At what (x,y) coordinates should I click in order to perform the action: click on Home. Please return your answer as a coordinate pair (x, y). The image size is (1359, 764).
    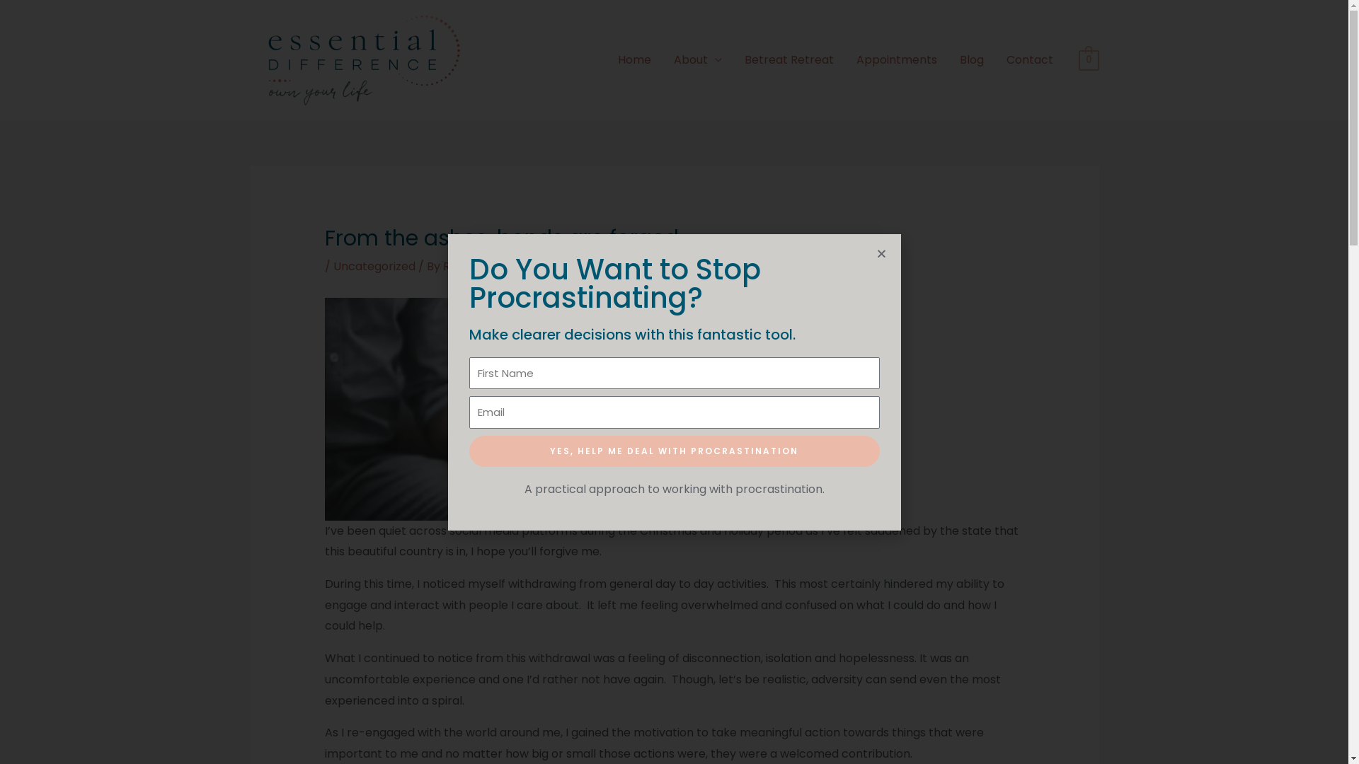
    Looking at the image, I should click on (634, 60).